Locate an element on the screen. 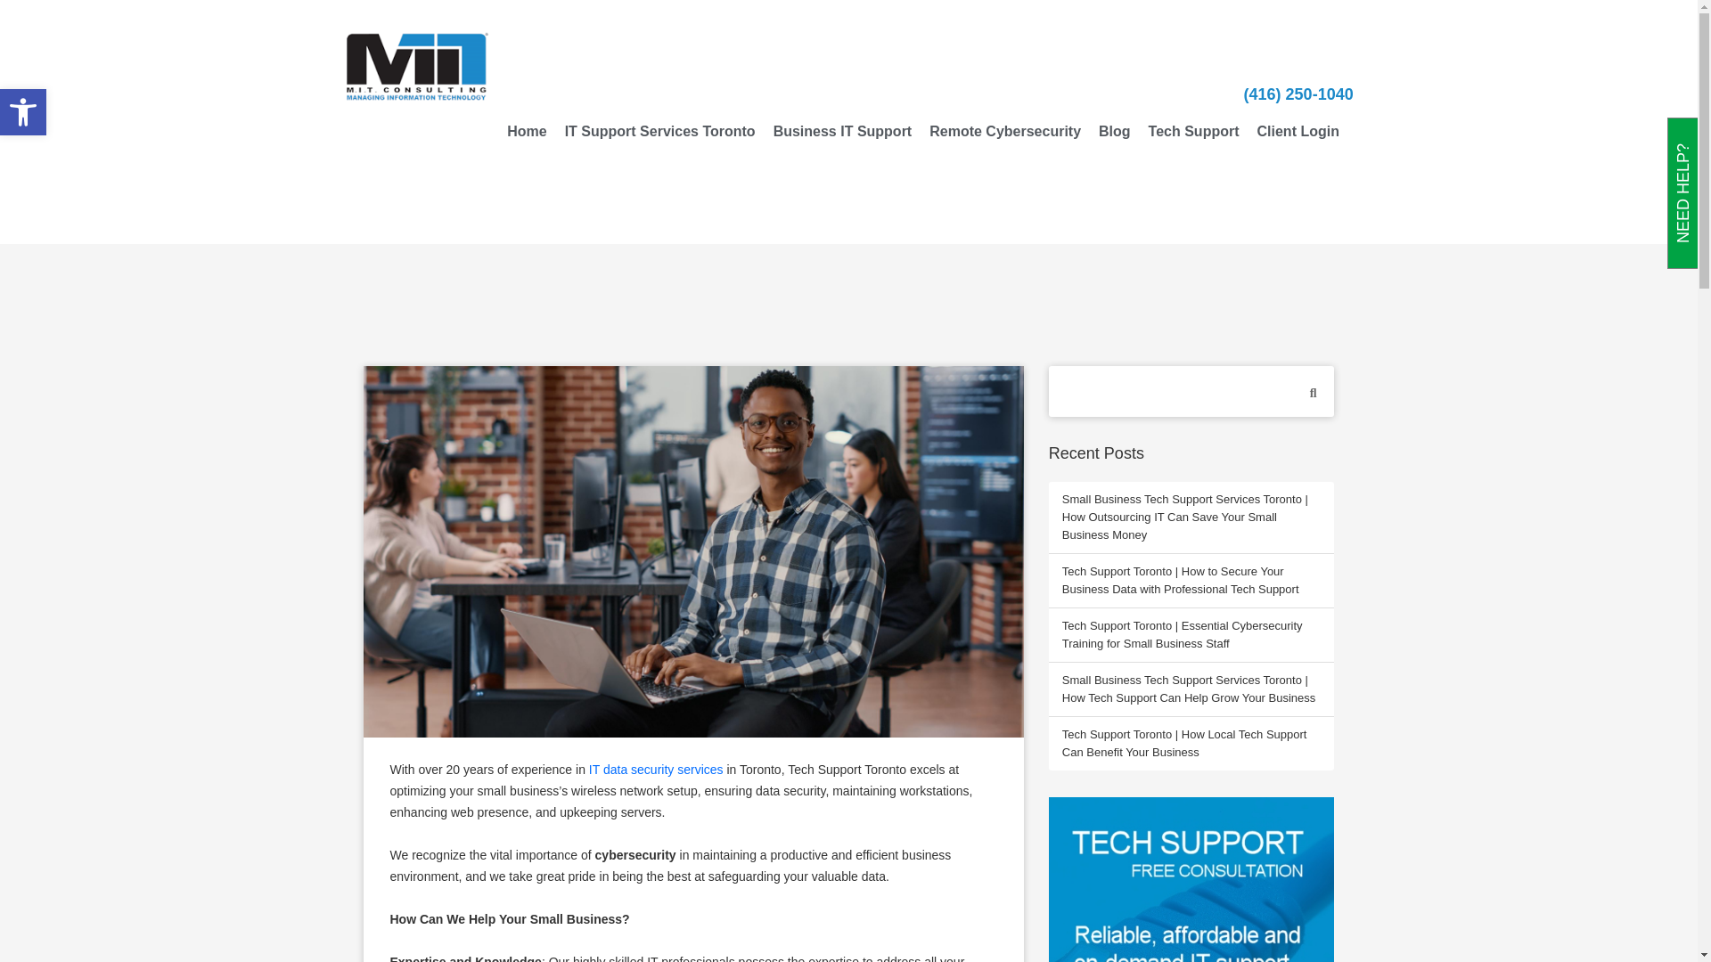  Blog is located at coordinates (843, 132).